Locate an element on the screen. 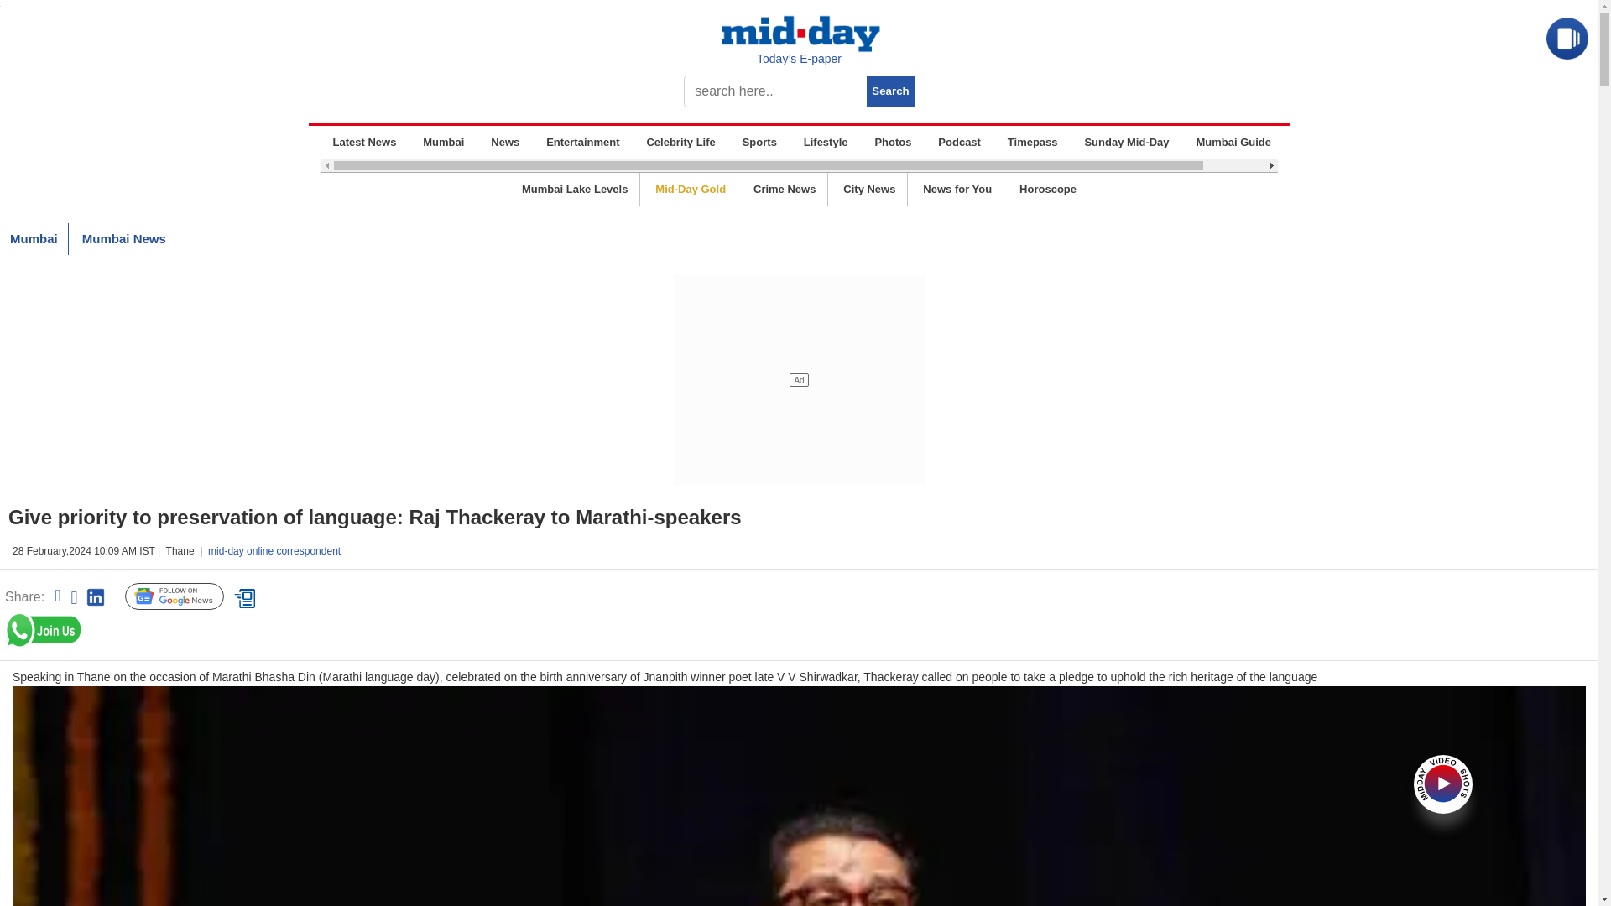 The image size is (1611, 906). Lifestyle is located at coordinates (826, 143).